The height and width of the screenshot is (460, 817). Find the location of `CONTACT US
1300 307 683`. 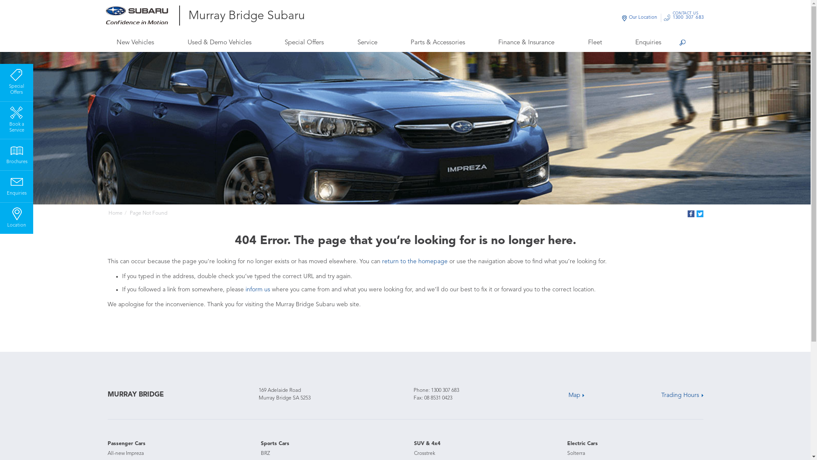

CONTACT US
1300 307 683 is located at coordinates (688, 18).